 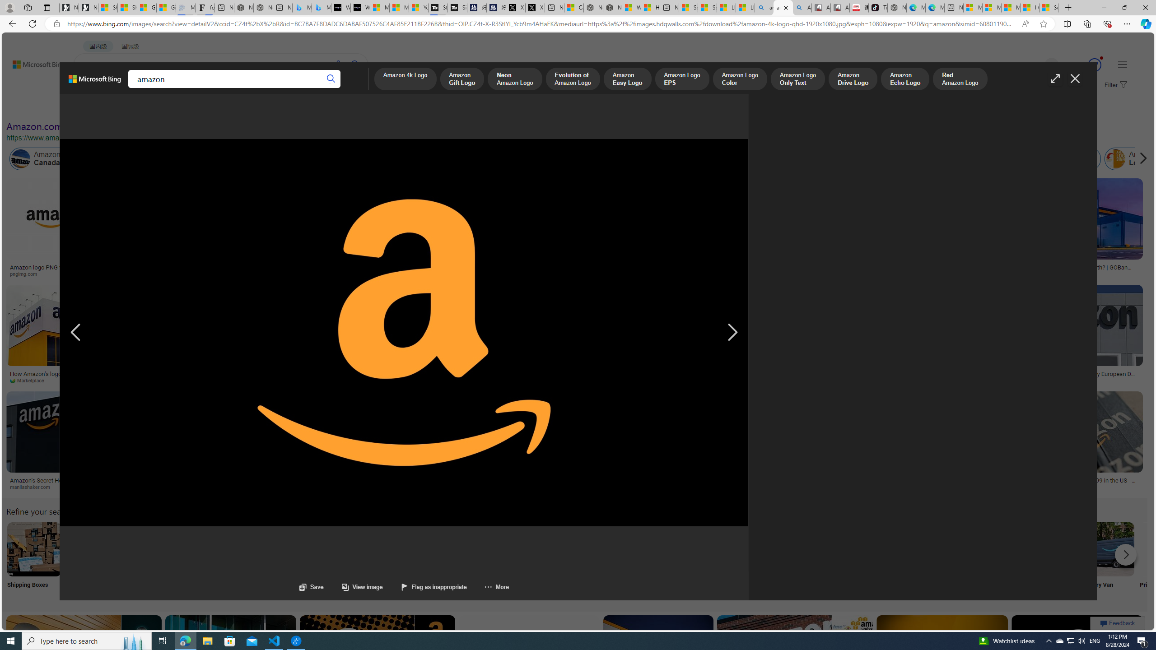 I want to click on amazon.com.mx, so click(x=880, y=487).